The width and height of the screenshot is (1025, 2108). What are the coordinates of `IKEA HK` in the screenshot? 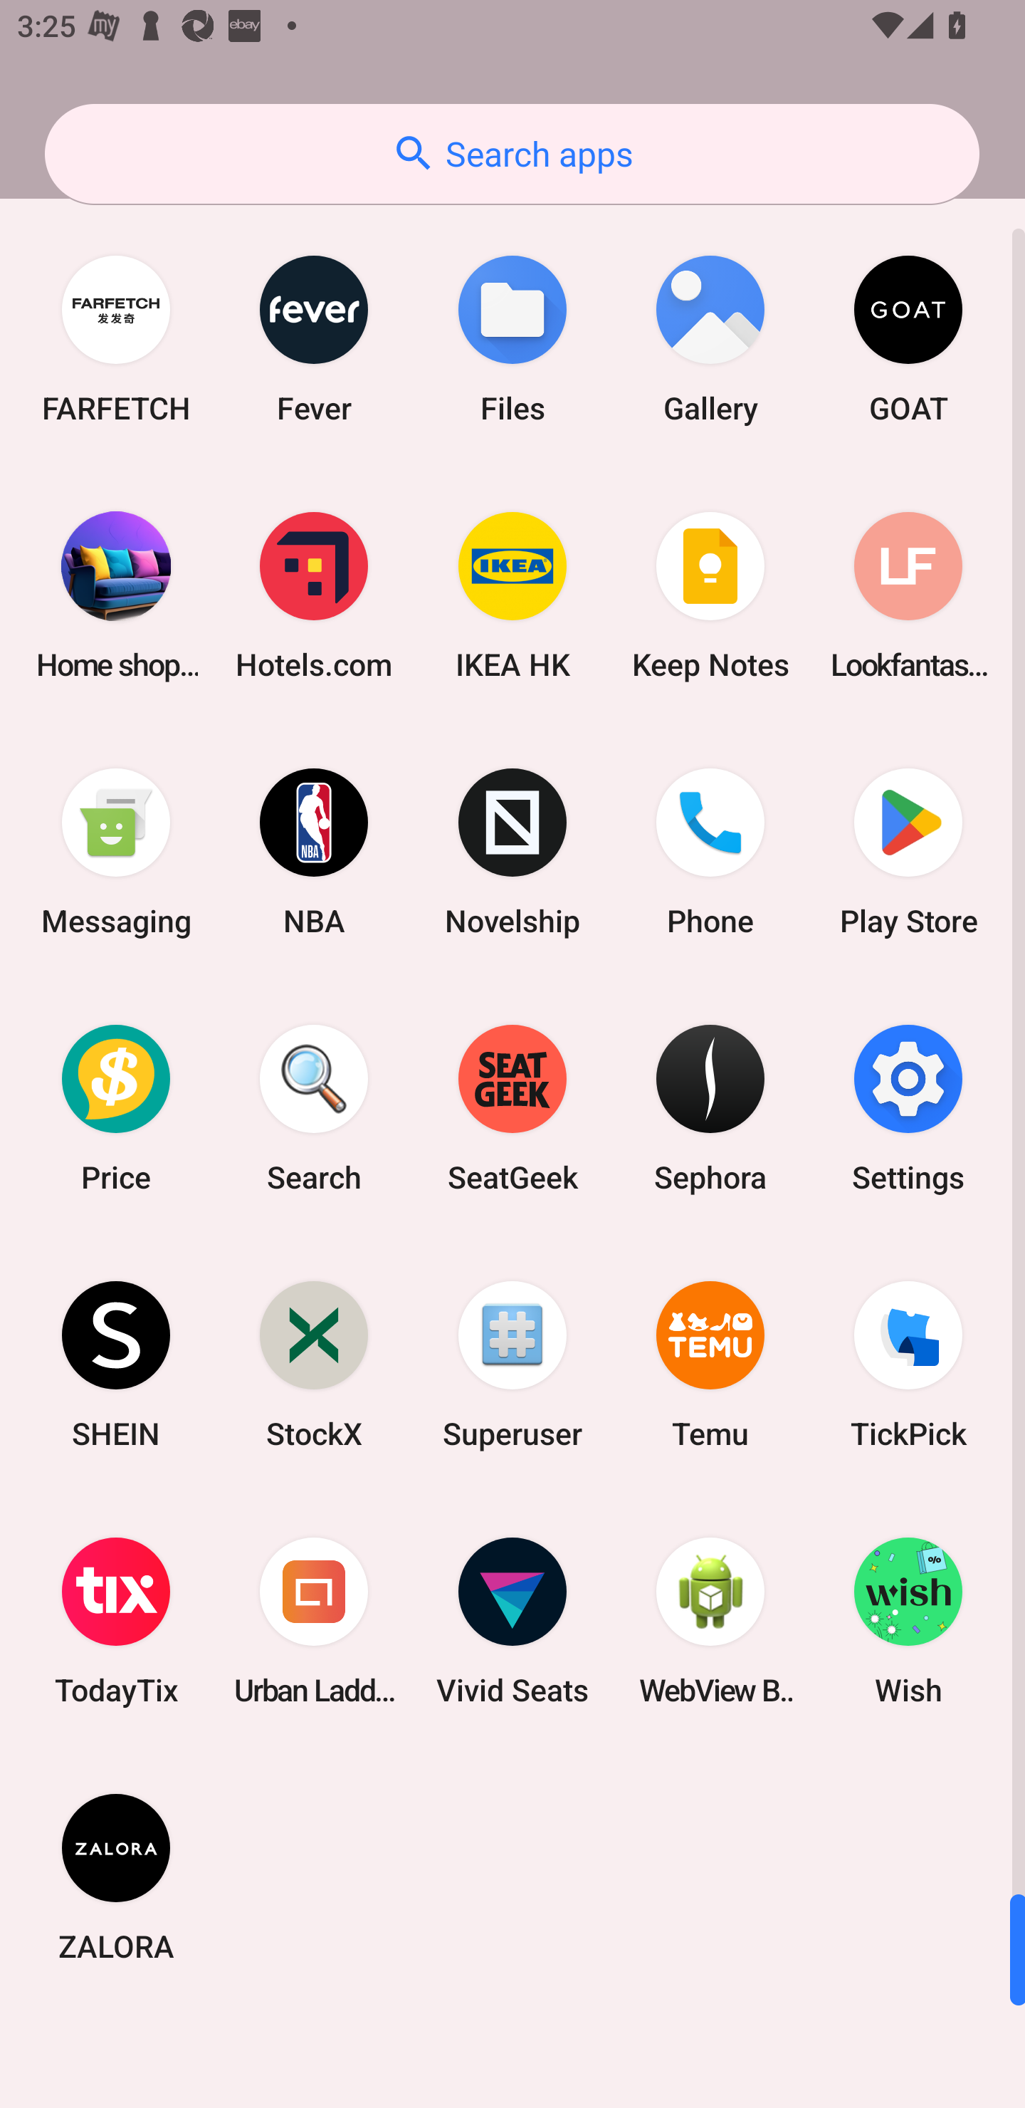 It's located at (512, 595).